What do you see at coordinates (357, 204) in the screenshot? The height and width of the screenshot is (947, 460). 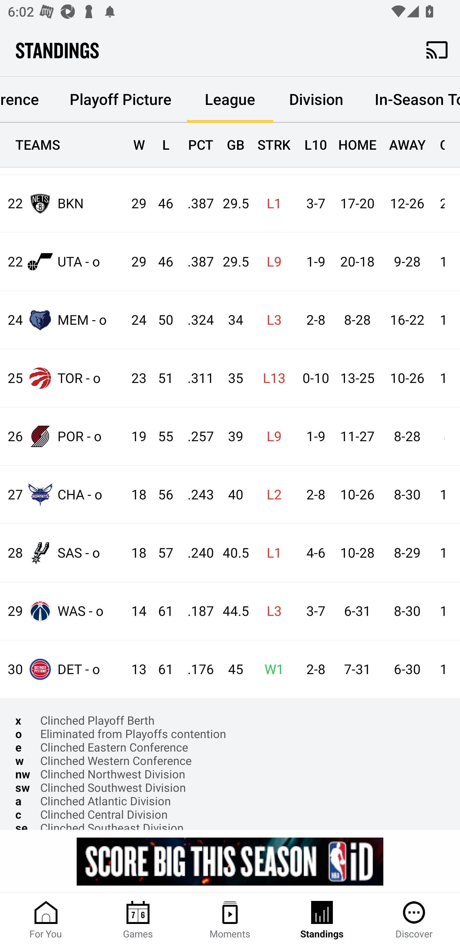 I see `17-20` at bounding box center [357, 204].